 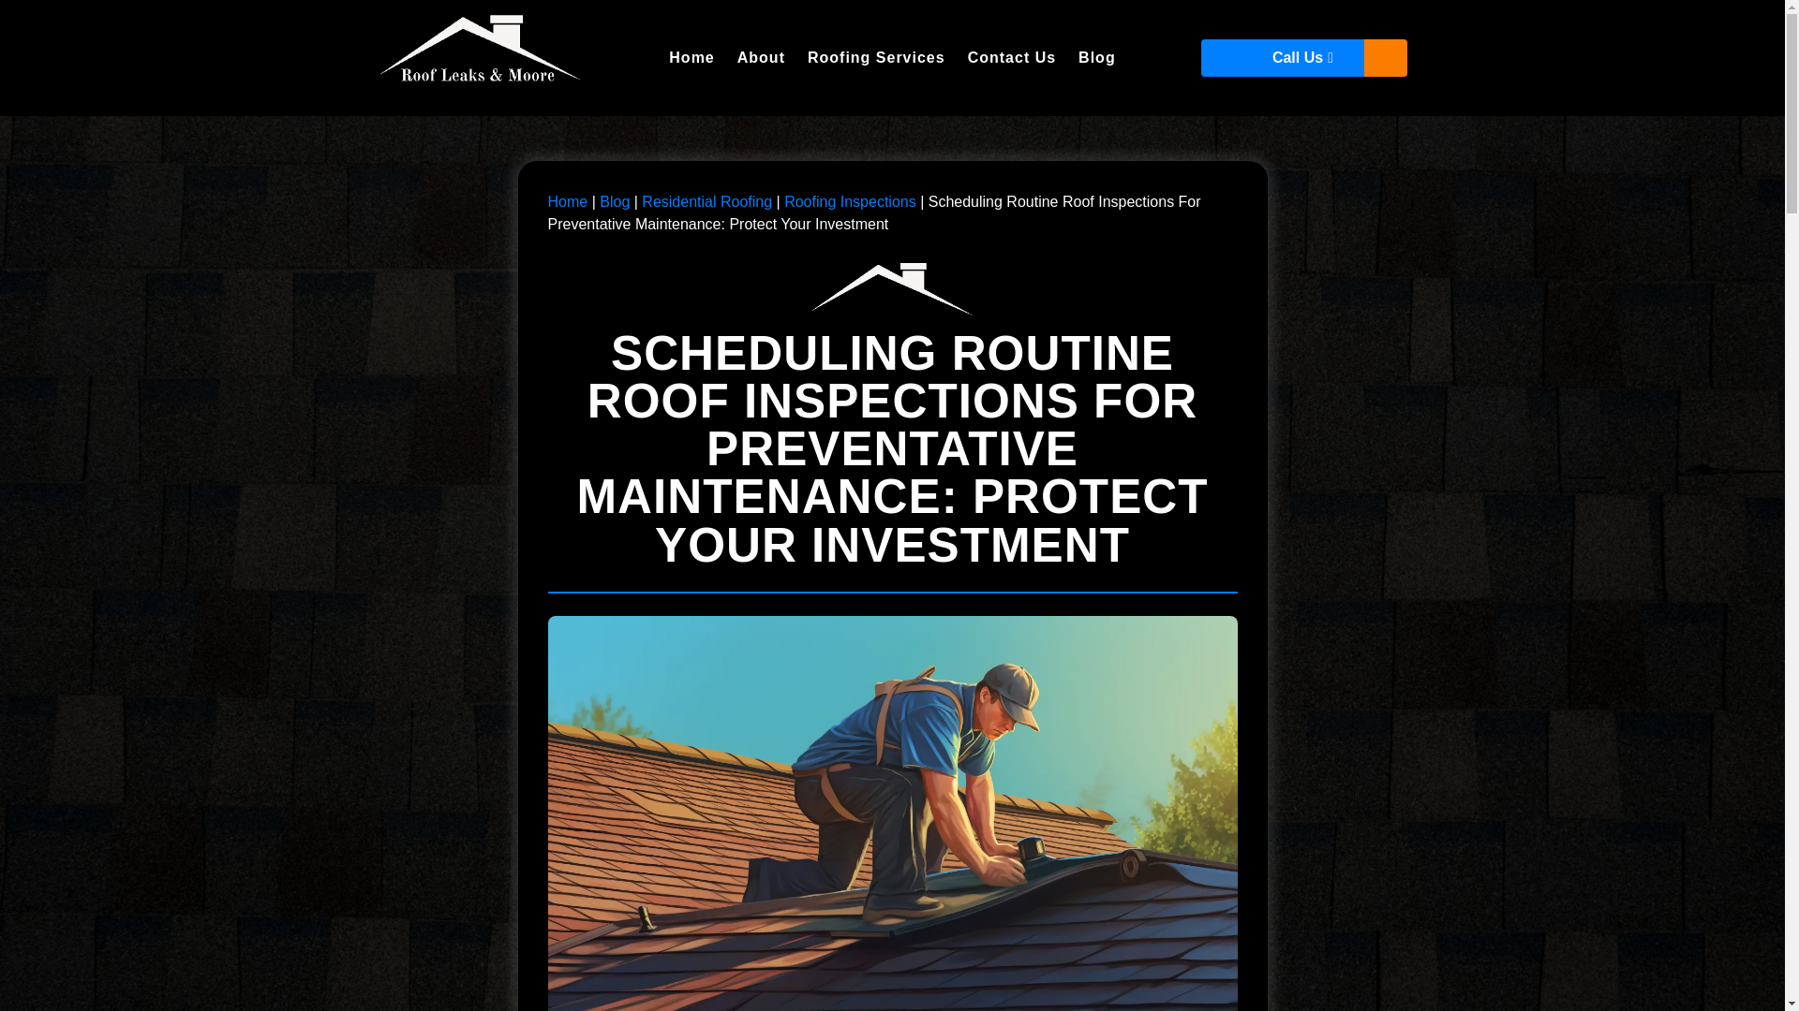 What do you see at coordinates (615, 201) in the screenshot?
I see `Blog` at bounding box center [615, 201].